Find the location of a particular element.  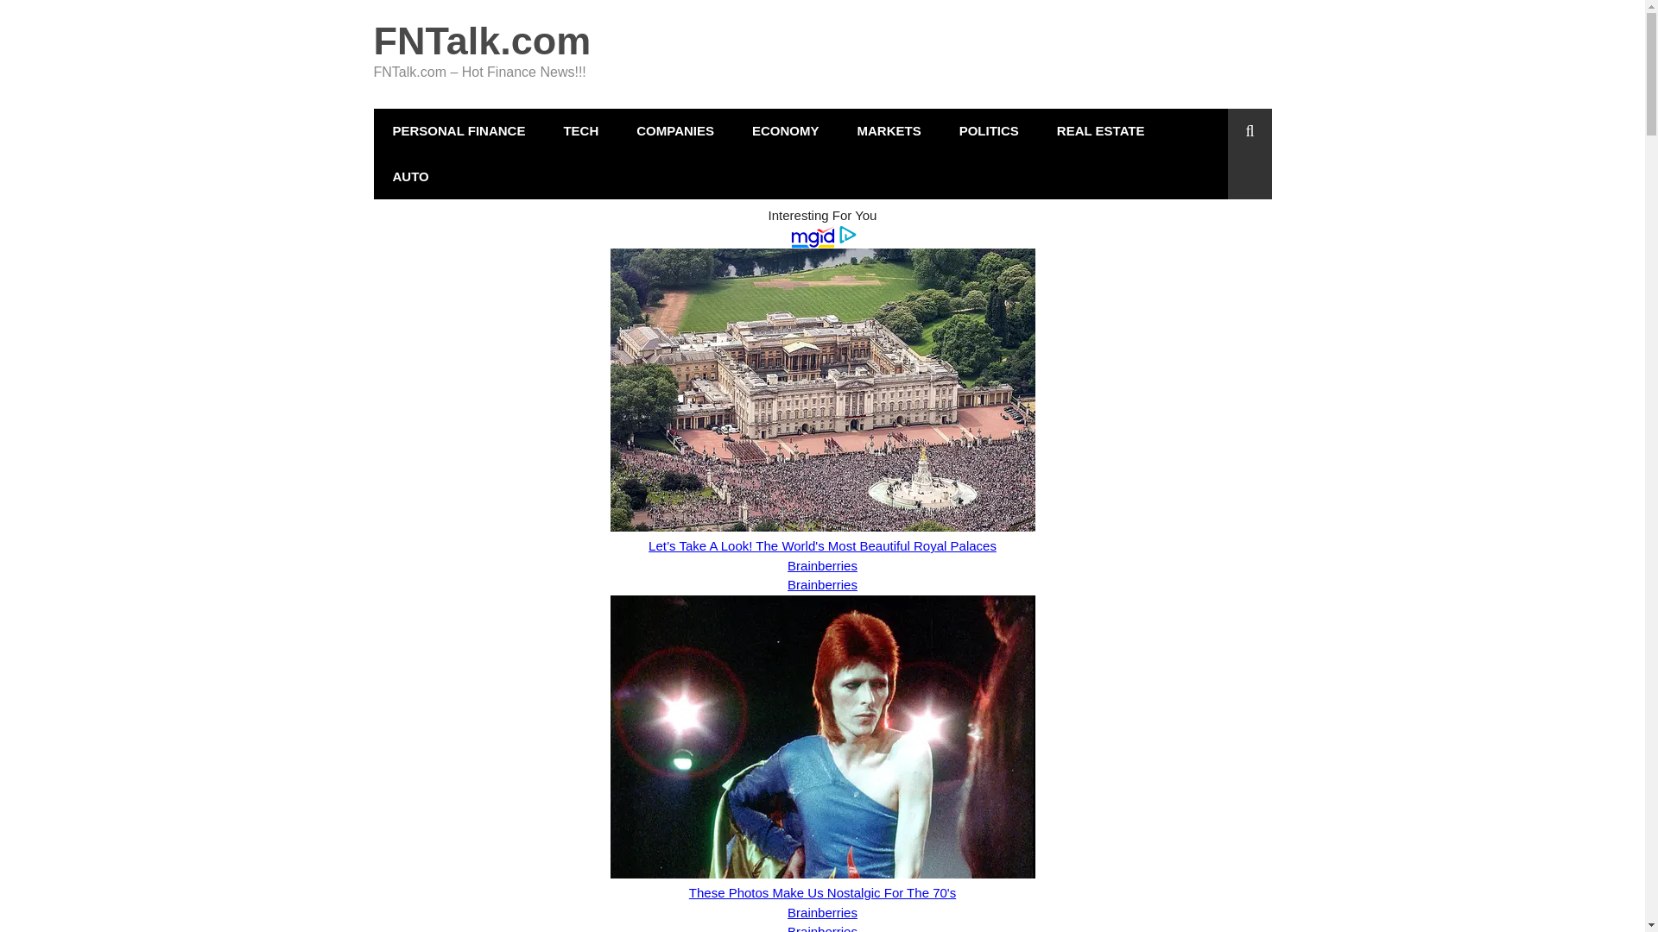

MARKETS is located at coordinates (888, 131).